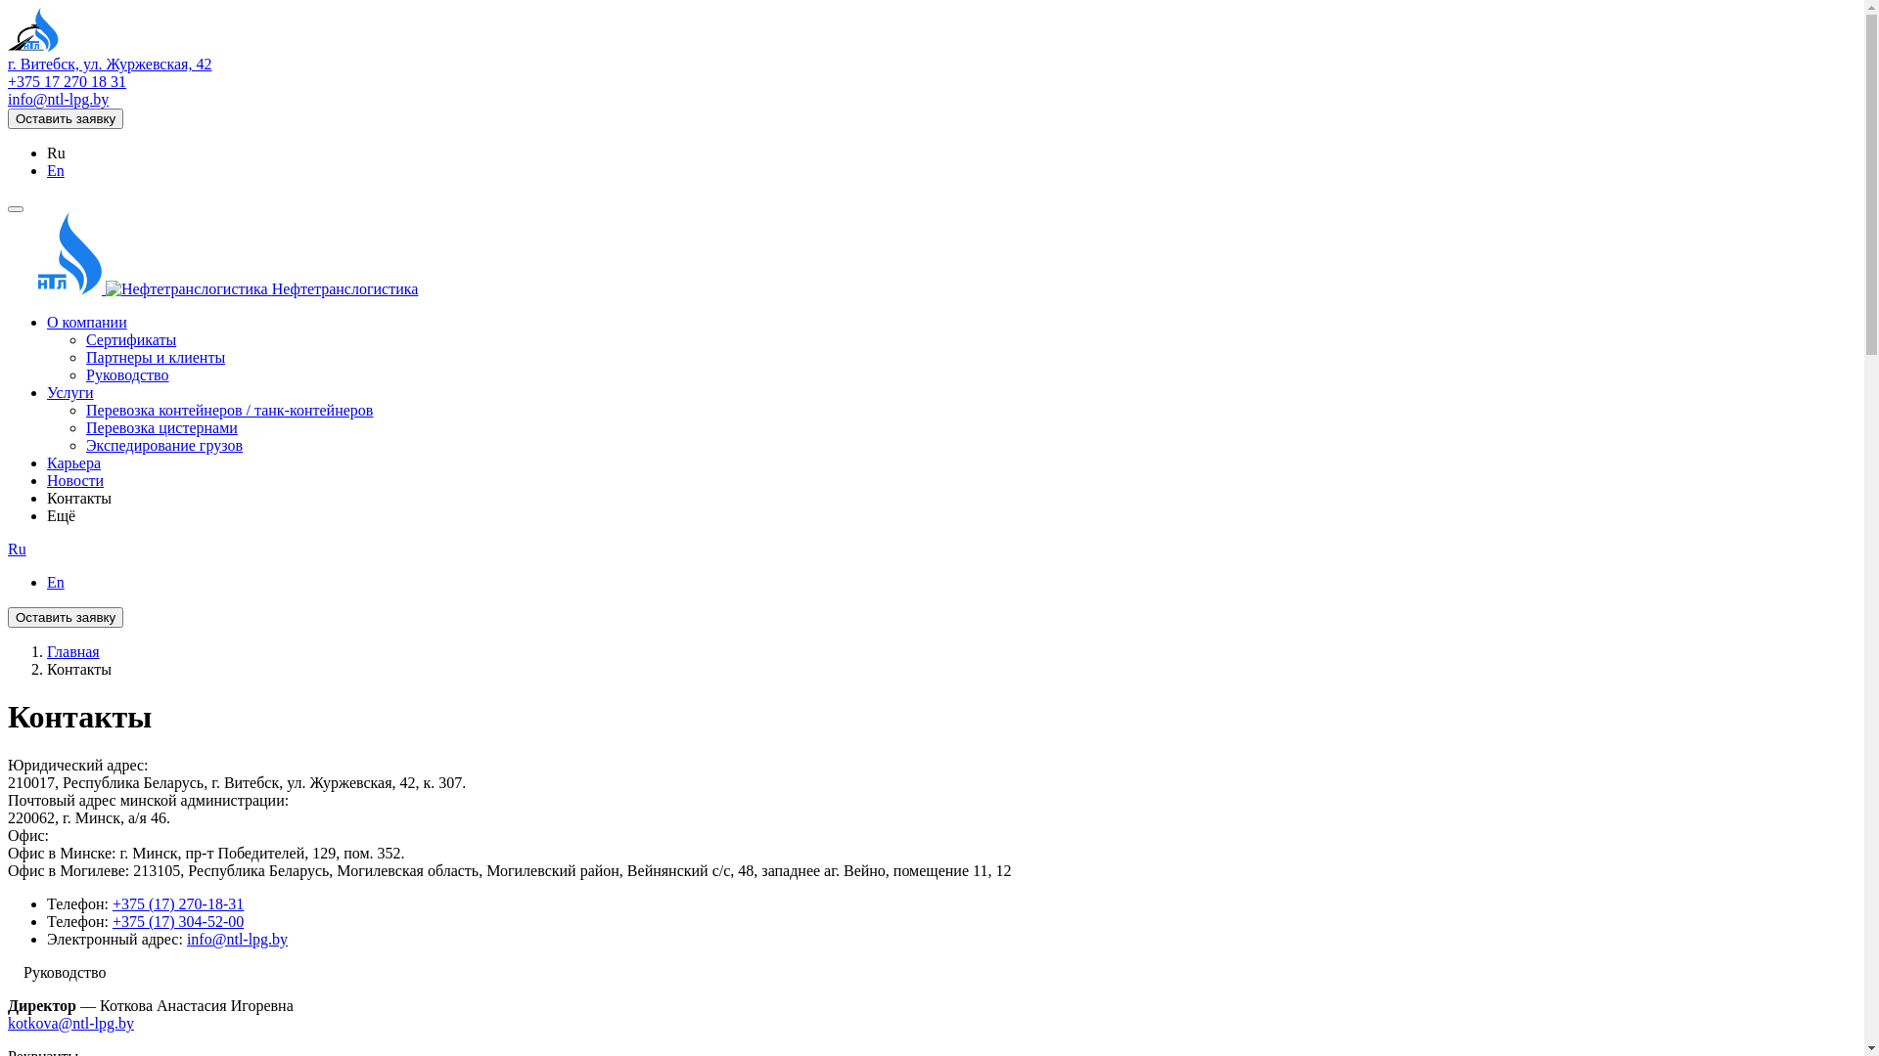 The image size is (1879, 1056). Describe the element at coordinates (67, 82) in the screenshot. I see `+375 17 270 18 31` at that location.